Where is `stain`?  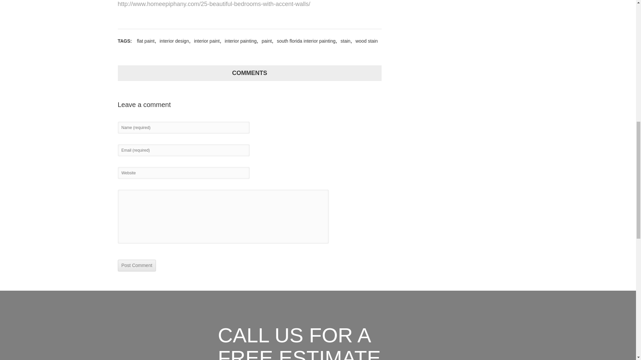
stain is located at coordinates (344, 41).